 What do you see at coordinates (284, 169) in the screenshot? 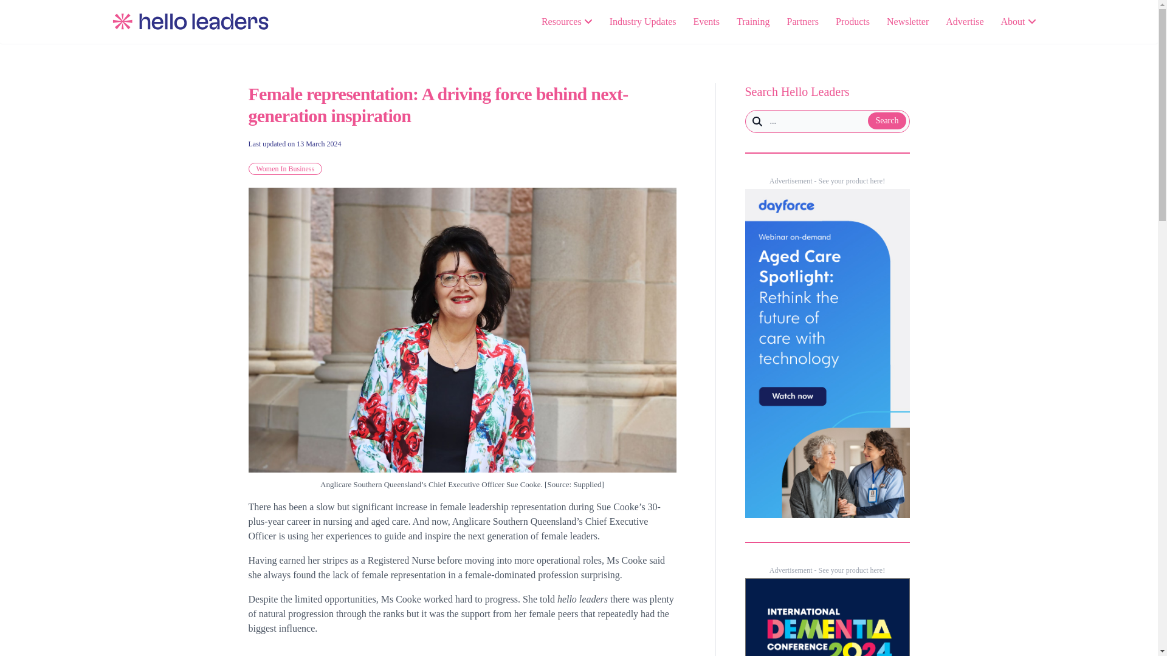
I see `Women In Business` at bounding box center [284, 169].